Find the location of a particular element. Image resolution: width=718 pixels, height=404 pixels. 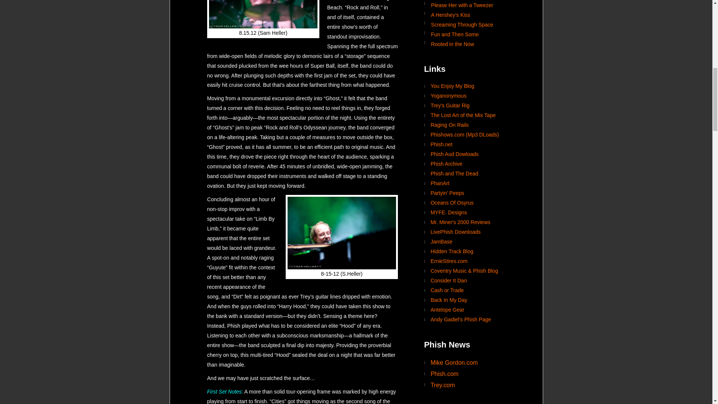

Phish Archive is located at coordinates (472, 164).